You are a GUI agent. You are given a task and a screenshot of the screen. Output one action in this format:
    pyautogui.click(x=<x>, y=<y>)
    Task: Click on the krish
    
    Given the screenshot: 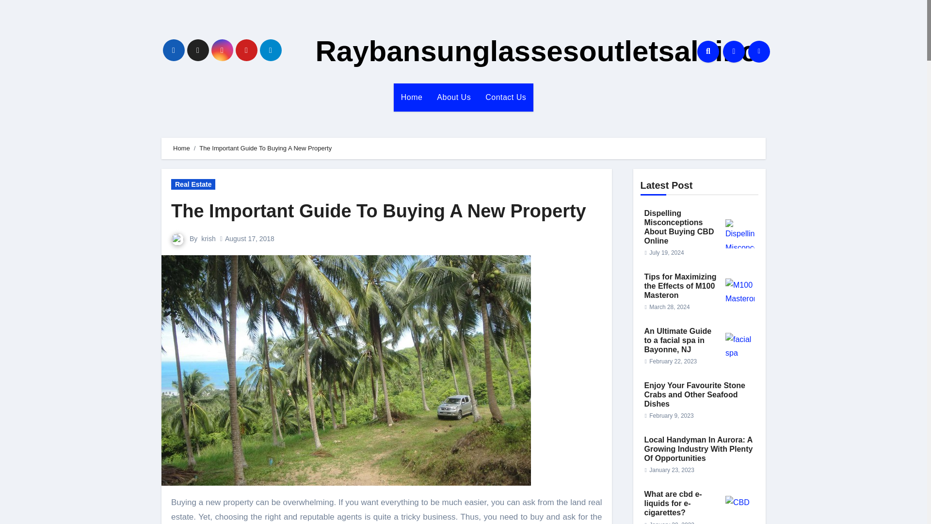 What is the action you would take?
    pyautogui.click(x=209, y=239)
    